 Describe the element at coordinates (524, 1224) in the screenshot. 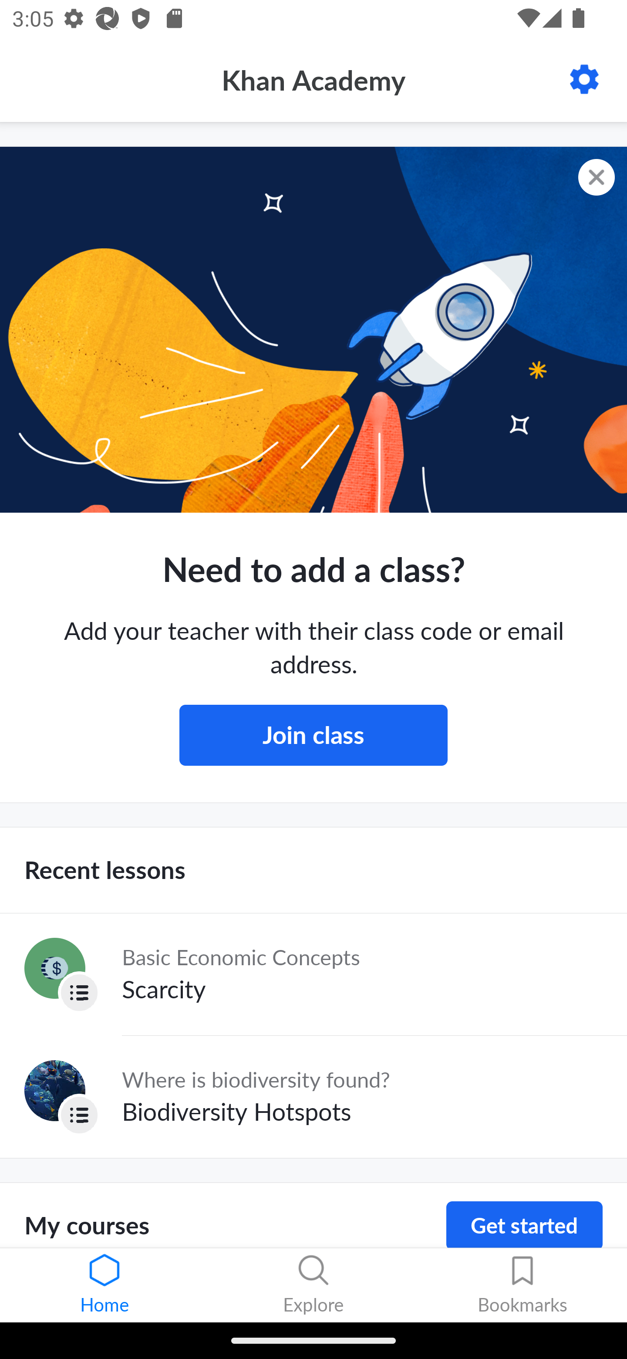

I see `Get started` at that location.